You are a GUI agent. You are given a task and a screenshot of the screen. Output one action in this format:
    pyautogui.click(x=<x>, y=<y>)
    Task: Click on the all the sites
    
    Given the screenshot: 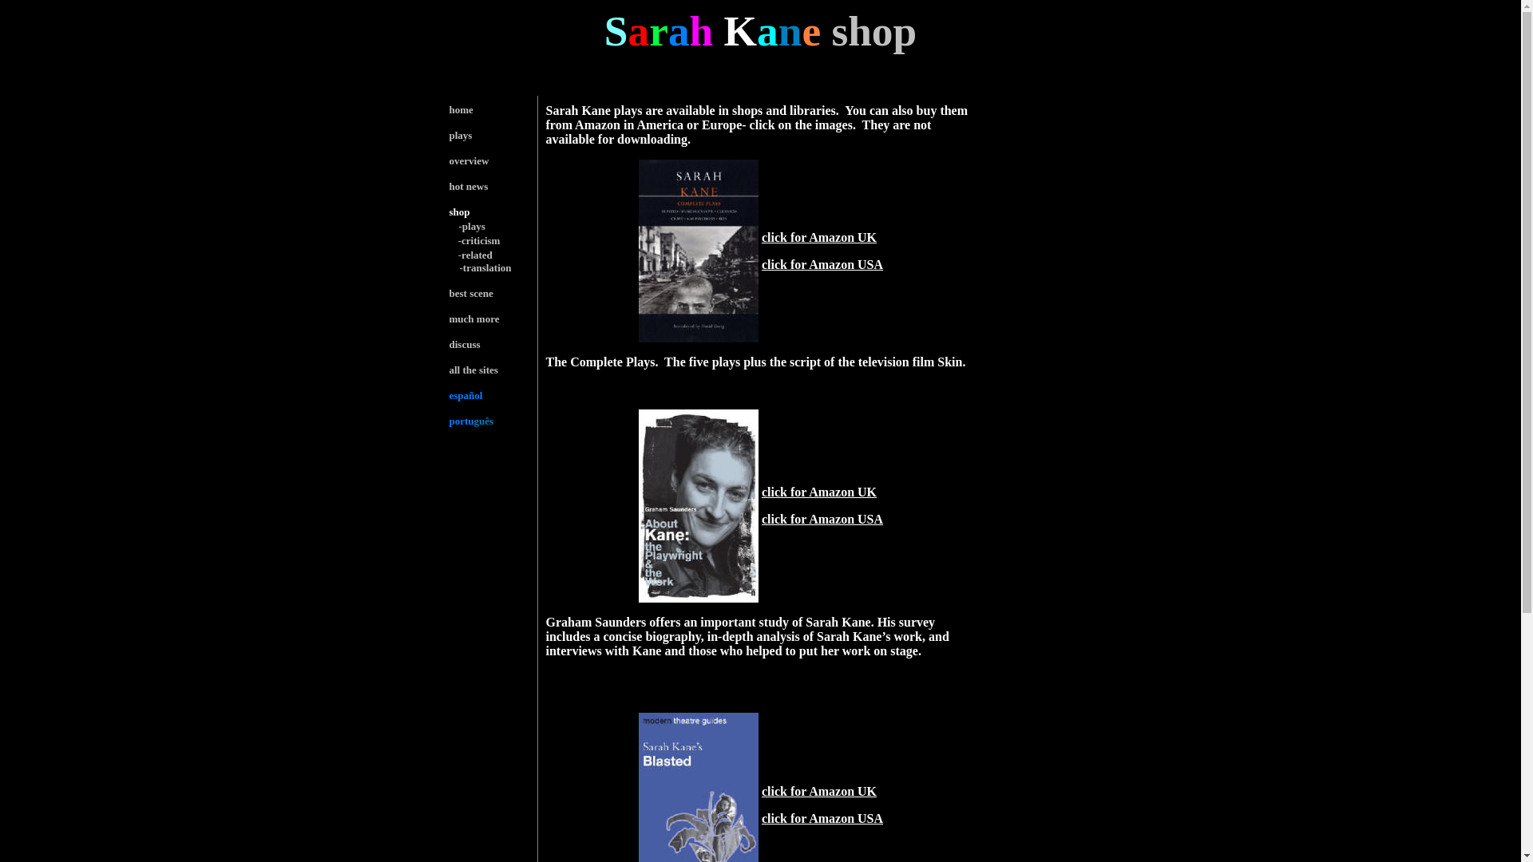 What is the action you would take?
    pyautogui.click(x=473, y=369)
    